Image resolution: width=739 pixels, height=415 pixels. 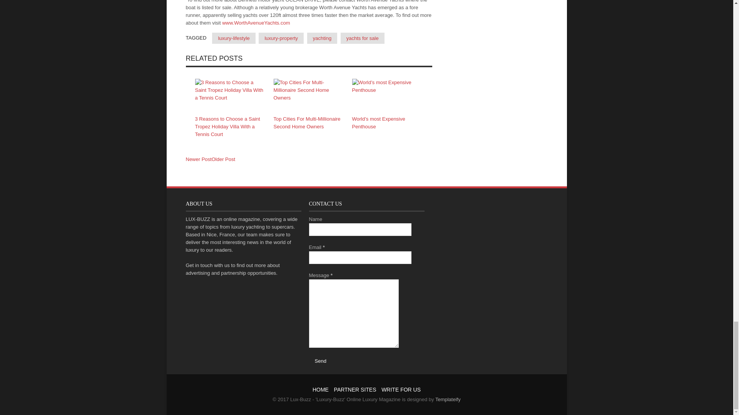 I want to click on luxury-lifestyle, so click(x=233, y=38).